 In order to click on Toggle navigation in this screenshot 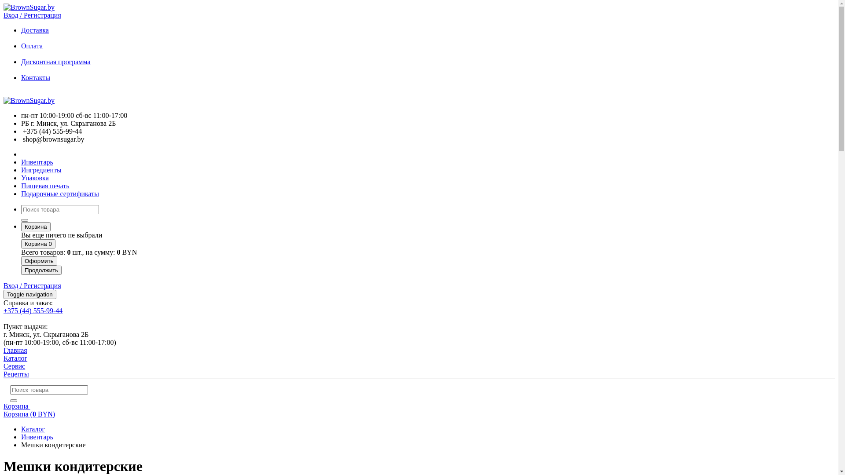, I will do `click(30, 295)`.